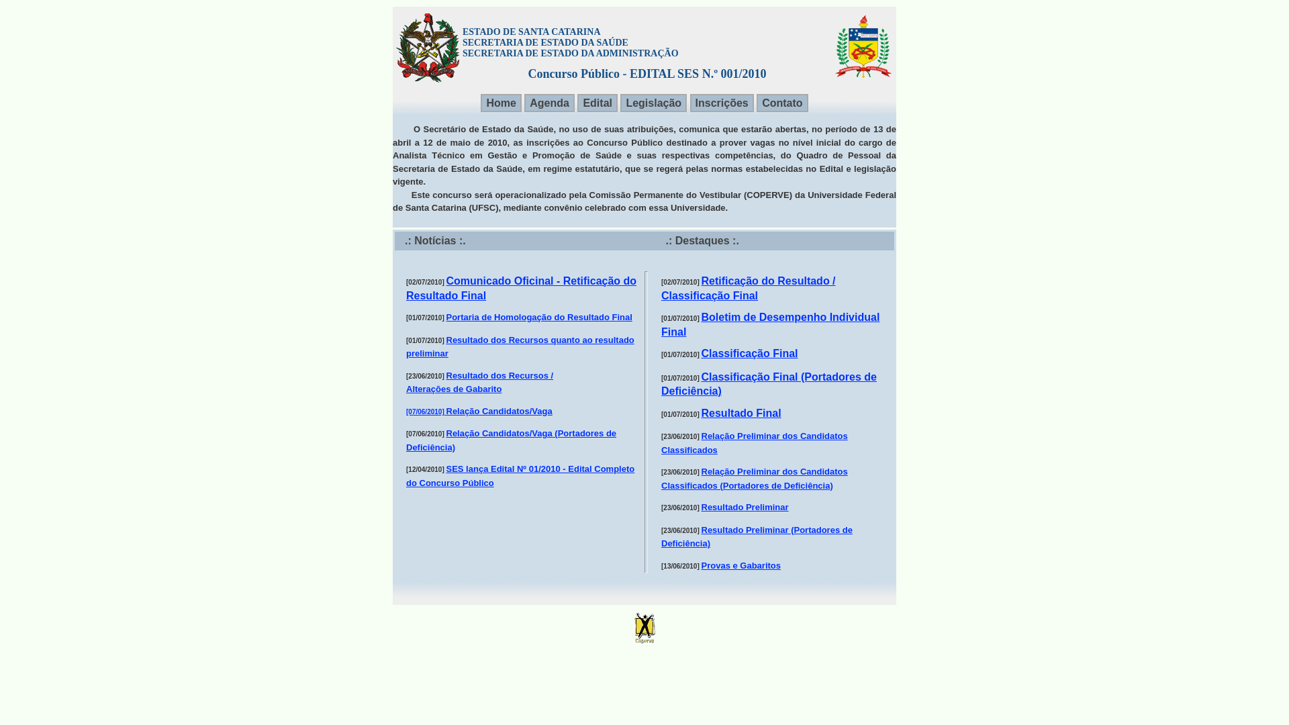  Describe the element at coordinates (745, 507) in the screenshot. I see `Resultado Preliminar` at that location.